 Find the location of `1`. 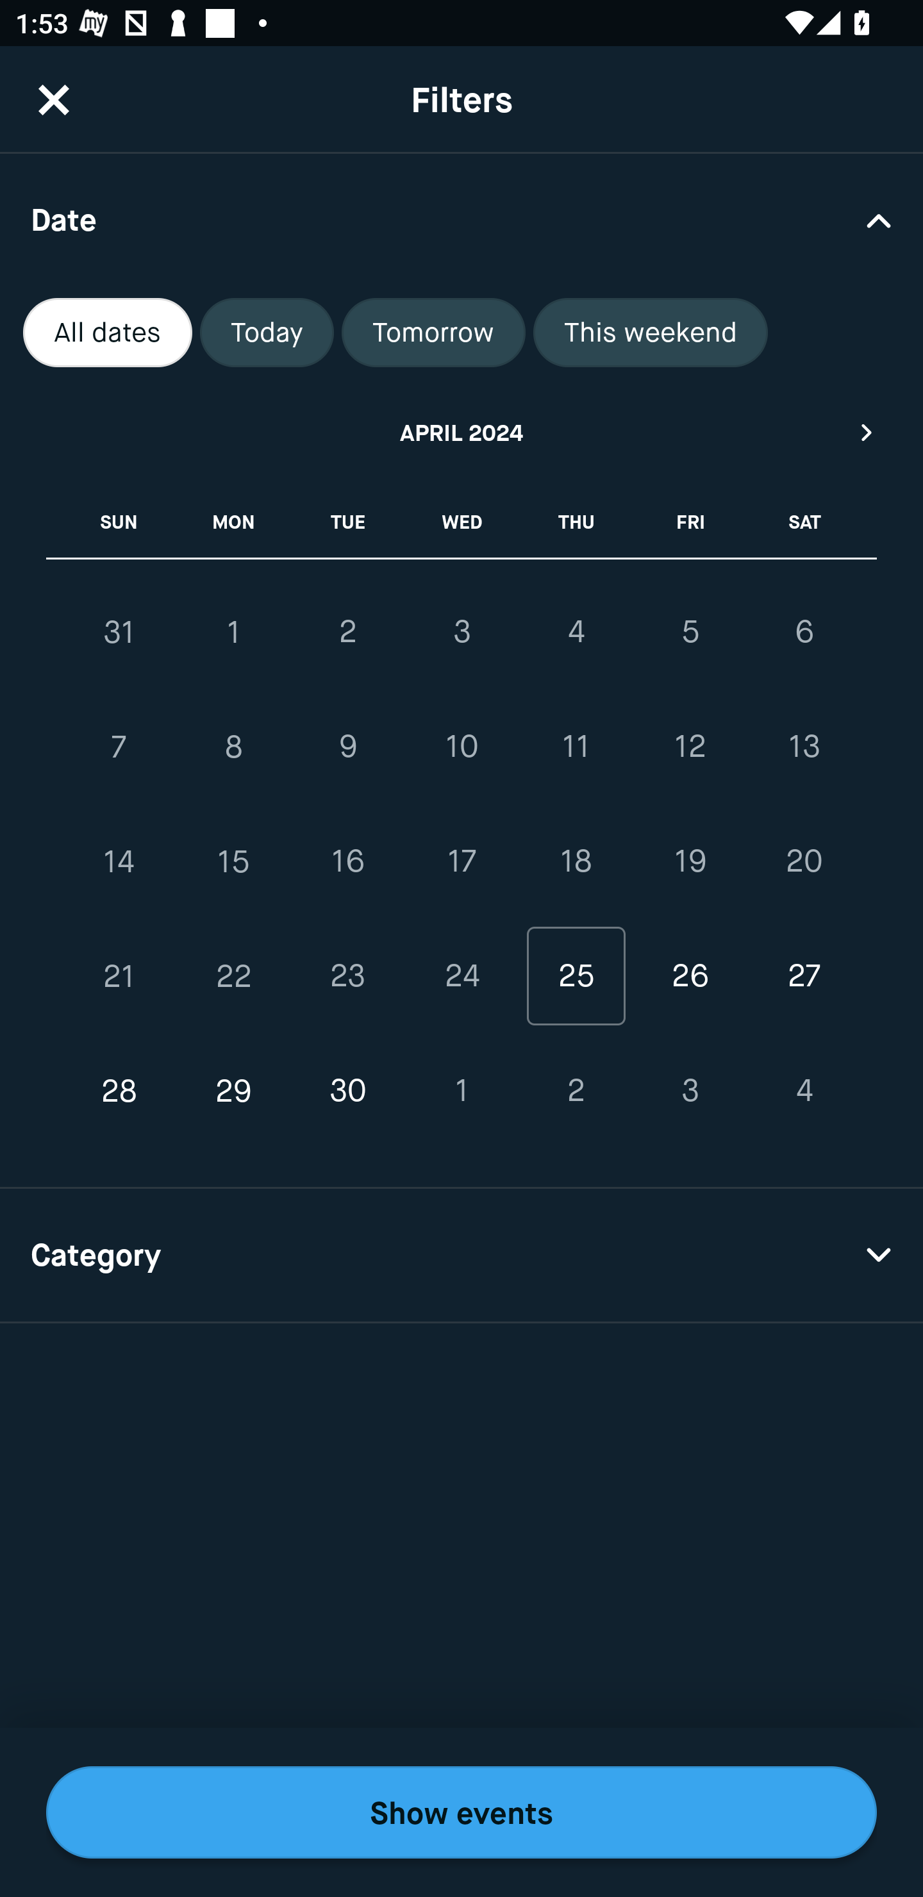

1 is located at coordinates (462, 1091).